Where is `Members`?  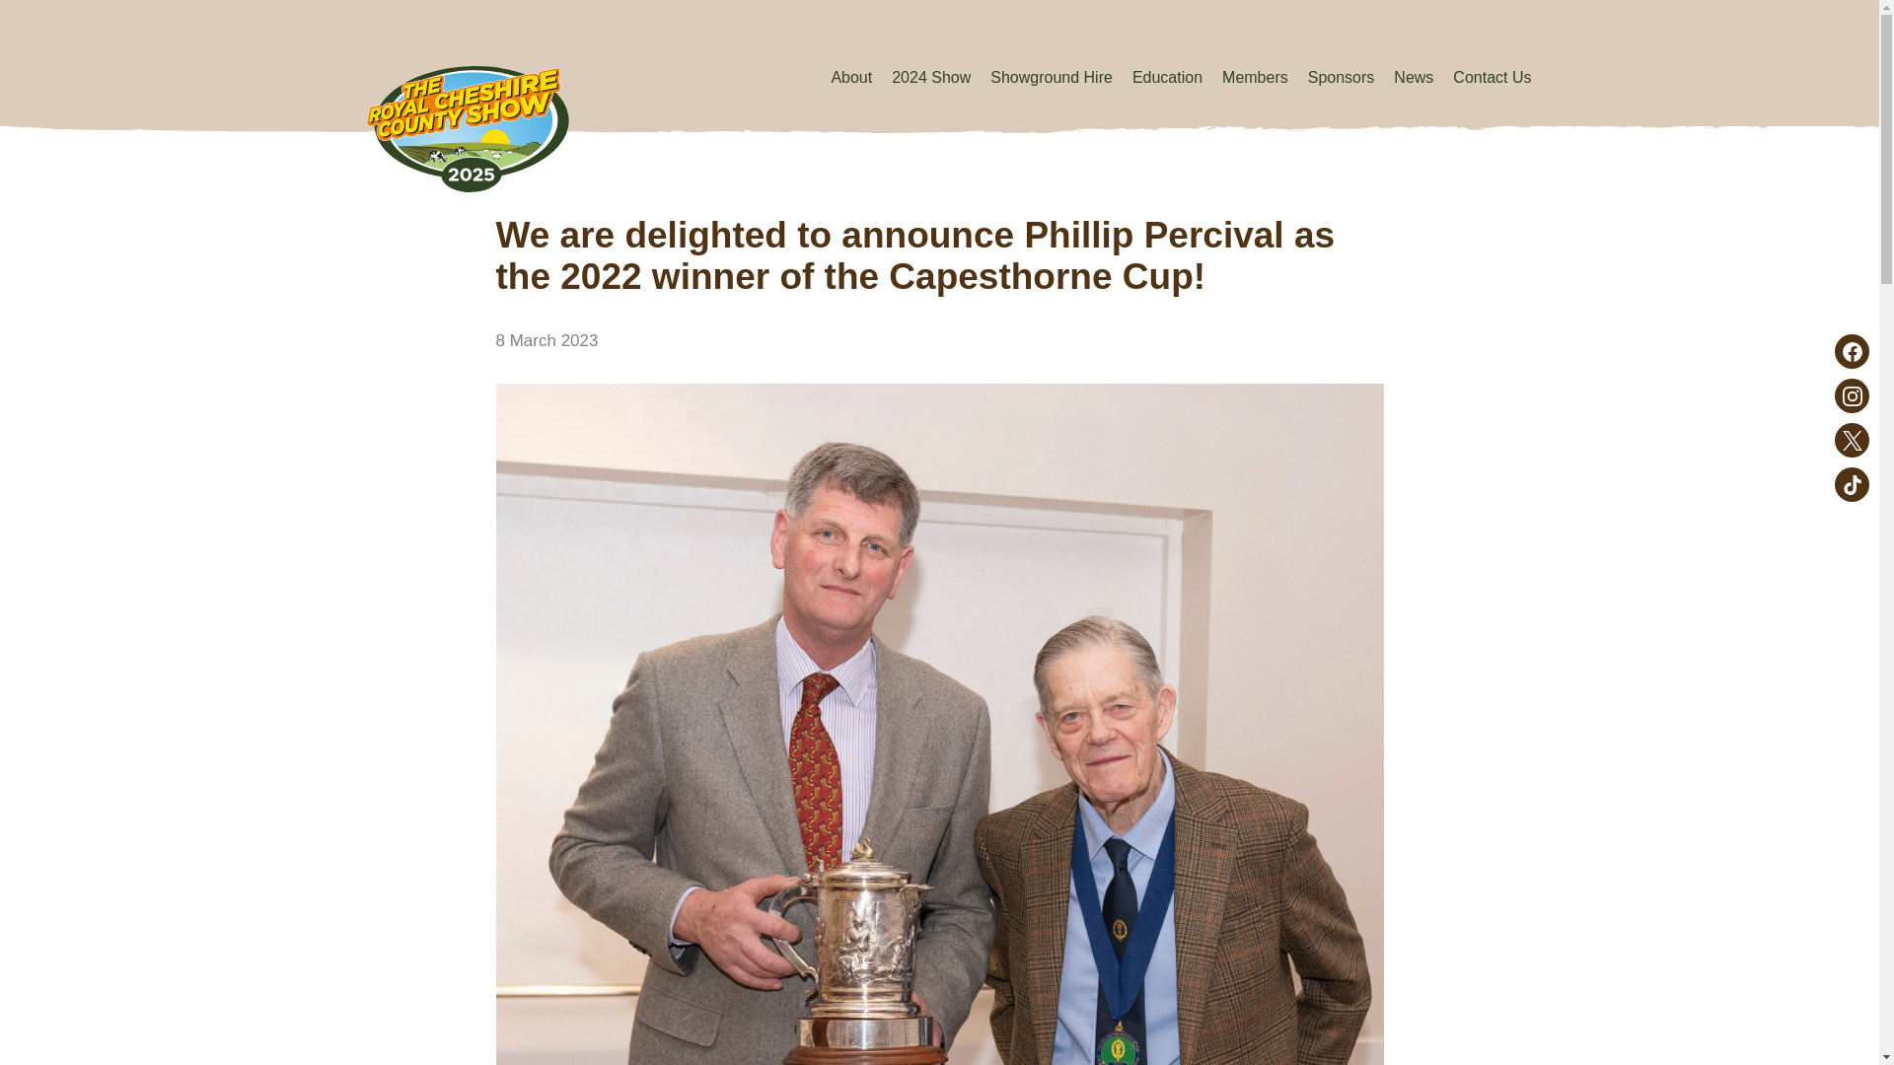
Members is located at coordinates (1255, 77).